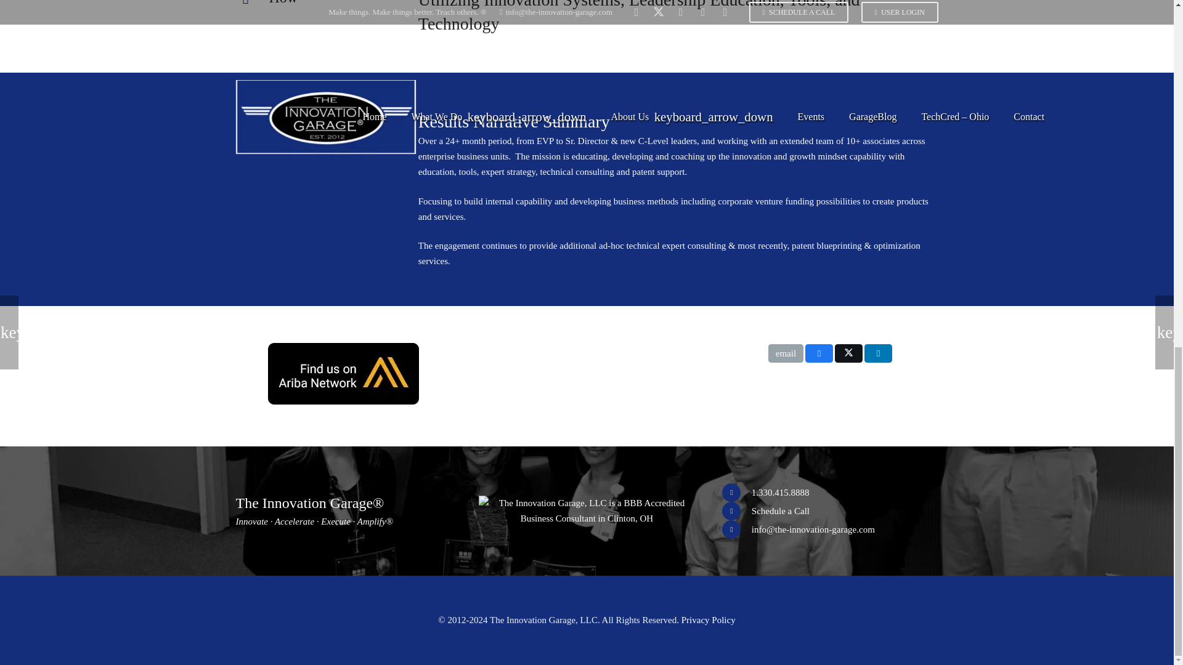 The width and height of the screenshot is (1183, 665). What do you see at coordinates (780, 511) in the screenshot?
I see `Schedule a phone call` at bounding box center [780, 511].